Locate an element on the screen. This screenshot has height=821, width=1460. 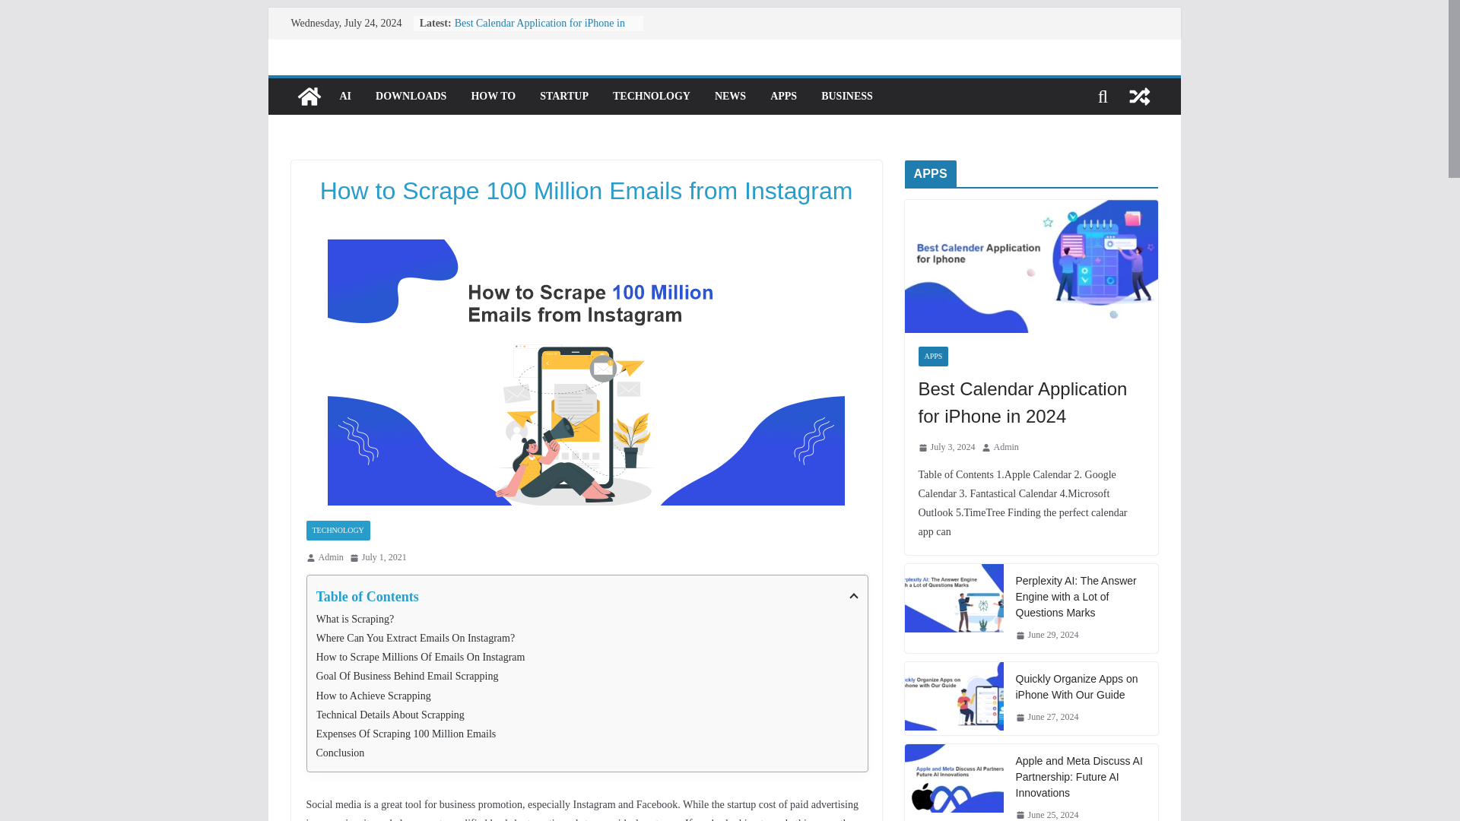
Admin is located at coordinates (330, 558).